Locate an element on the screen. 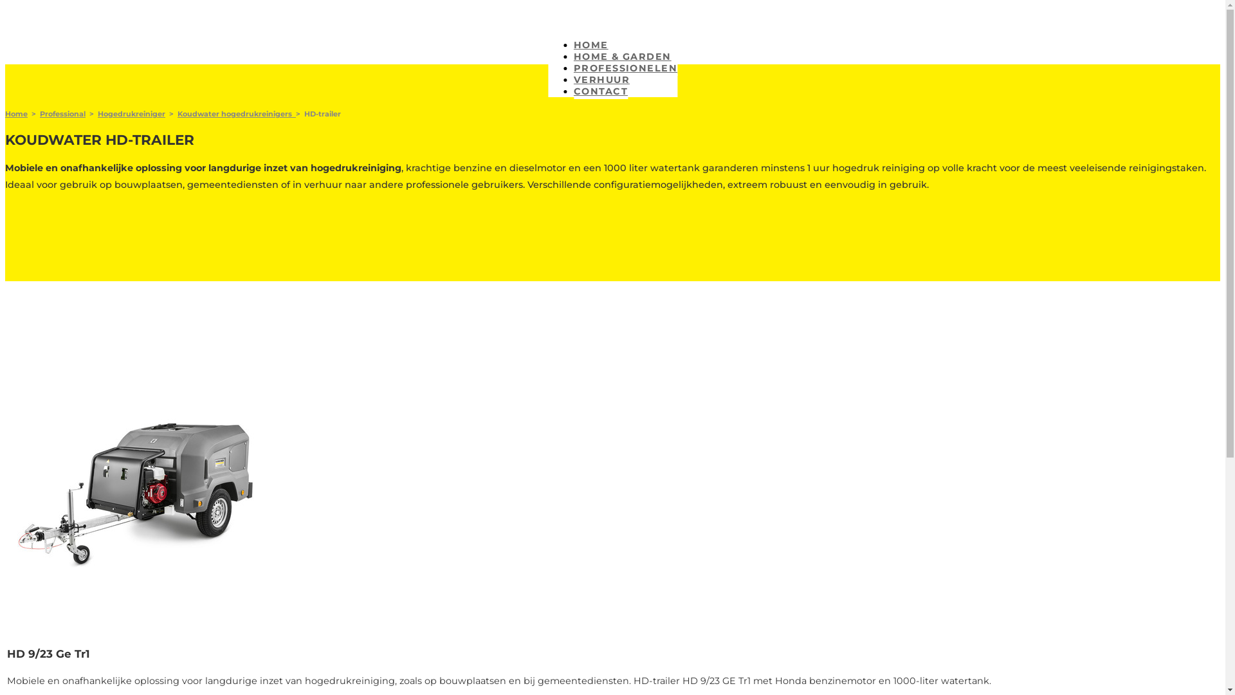 The height and width of the screenshot is (695, 1235). CONTACT is located at coordinates (601, 93).